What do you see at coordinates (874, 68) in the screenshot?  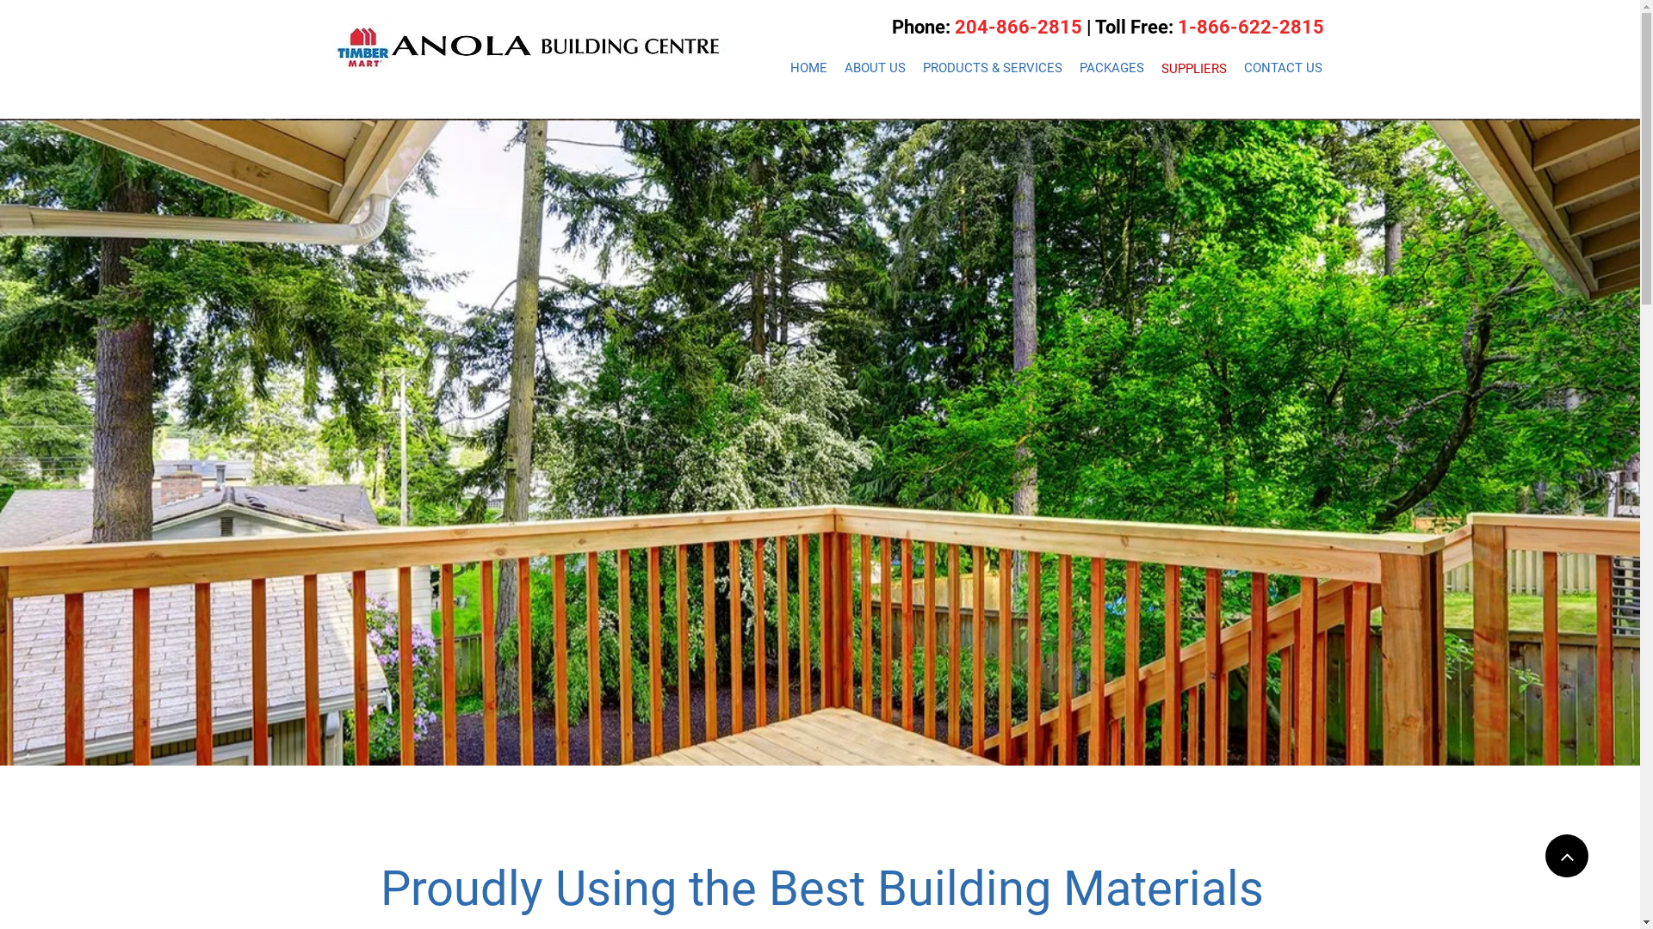 I see `ABOUT US` at bounding box center [874, 68].